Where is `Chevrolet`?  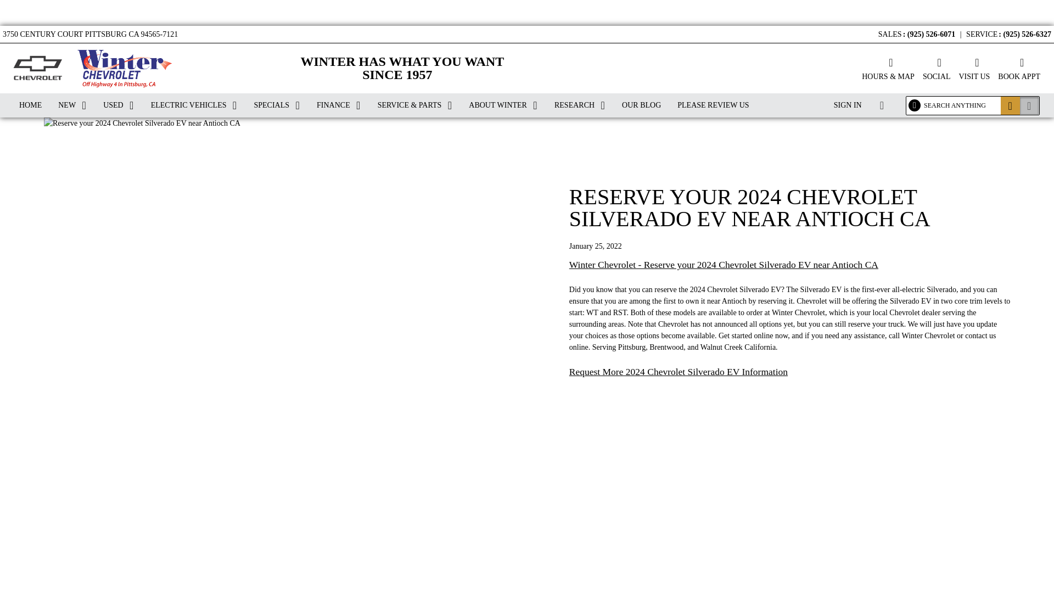
Chevrolet is located at coordinates (37, 68).